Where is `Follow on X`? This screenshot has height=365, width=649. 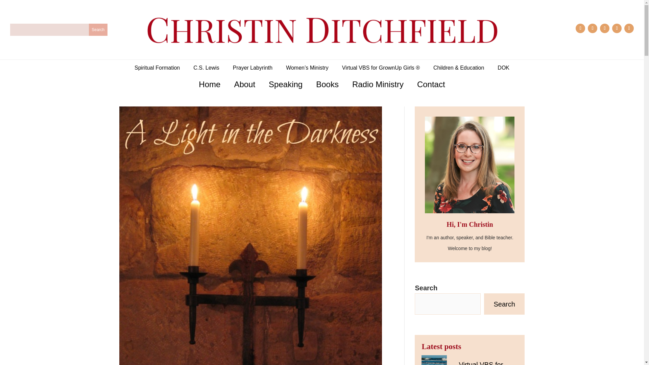 Follow on X is located at coordinates (617, 28).